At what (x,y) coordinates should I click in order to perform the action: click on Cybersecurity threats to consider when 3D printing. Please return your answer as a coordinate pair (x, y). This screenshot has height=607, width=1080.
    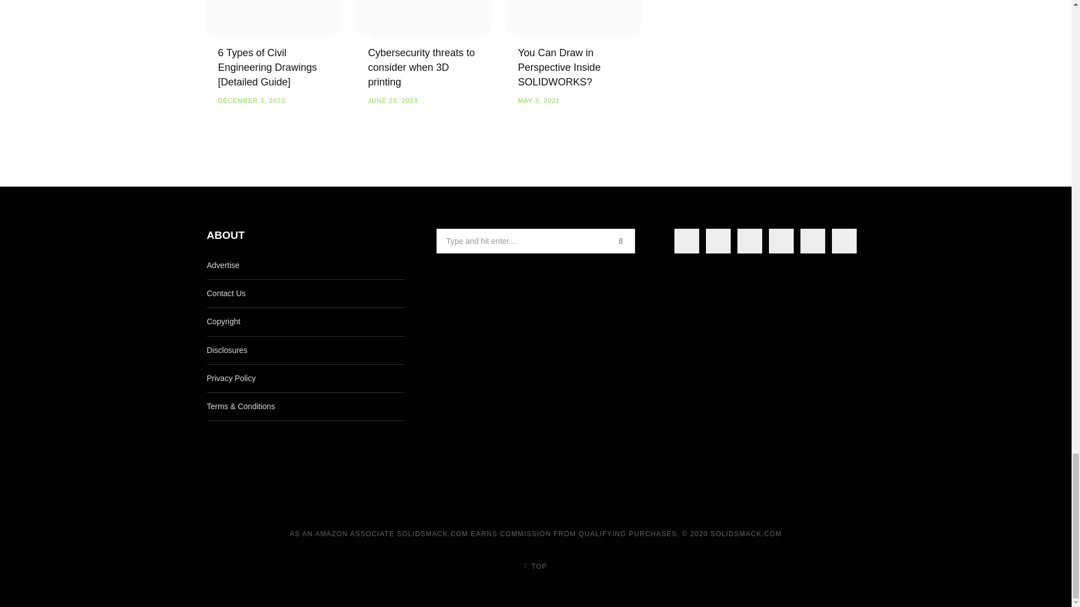
    Looking at the image, I should click on (423, 16).